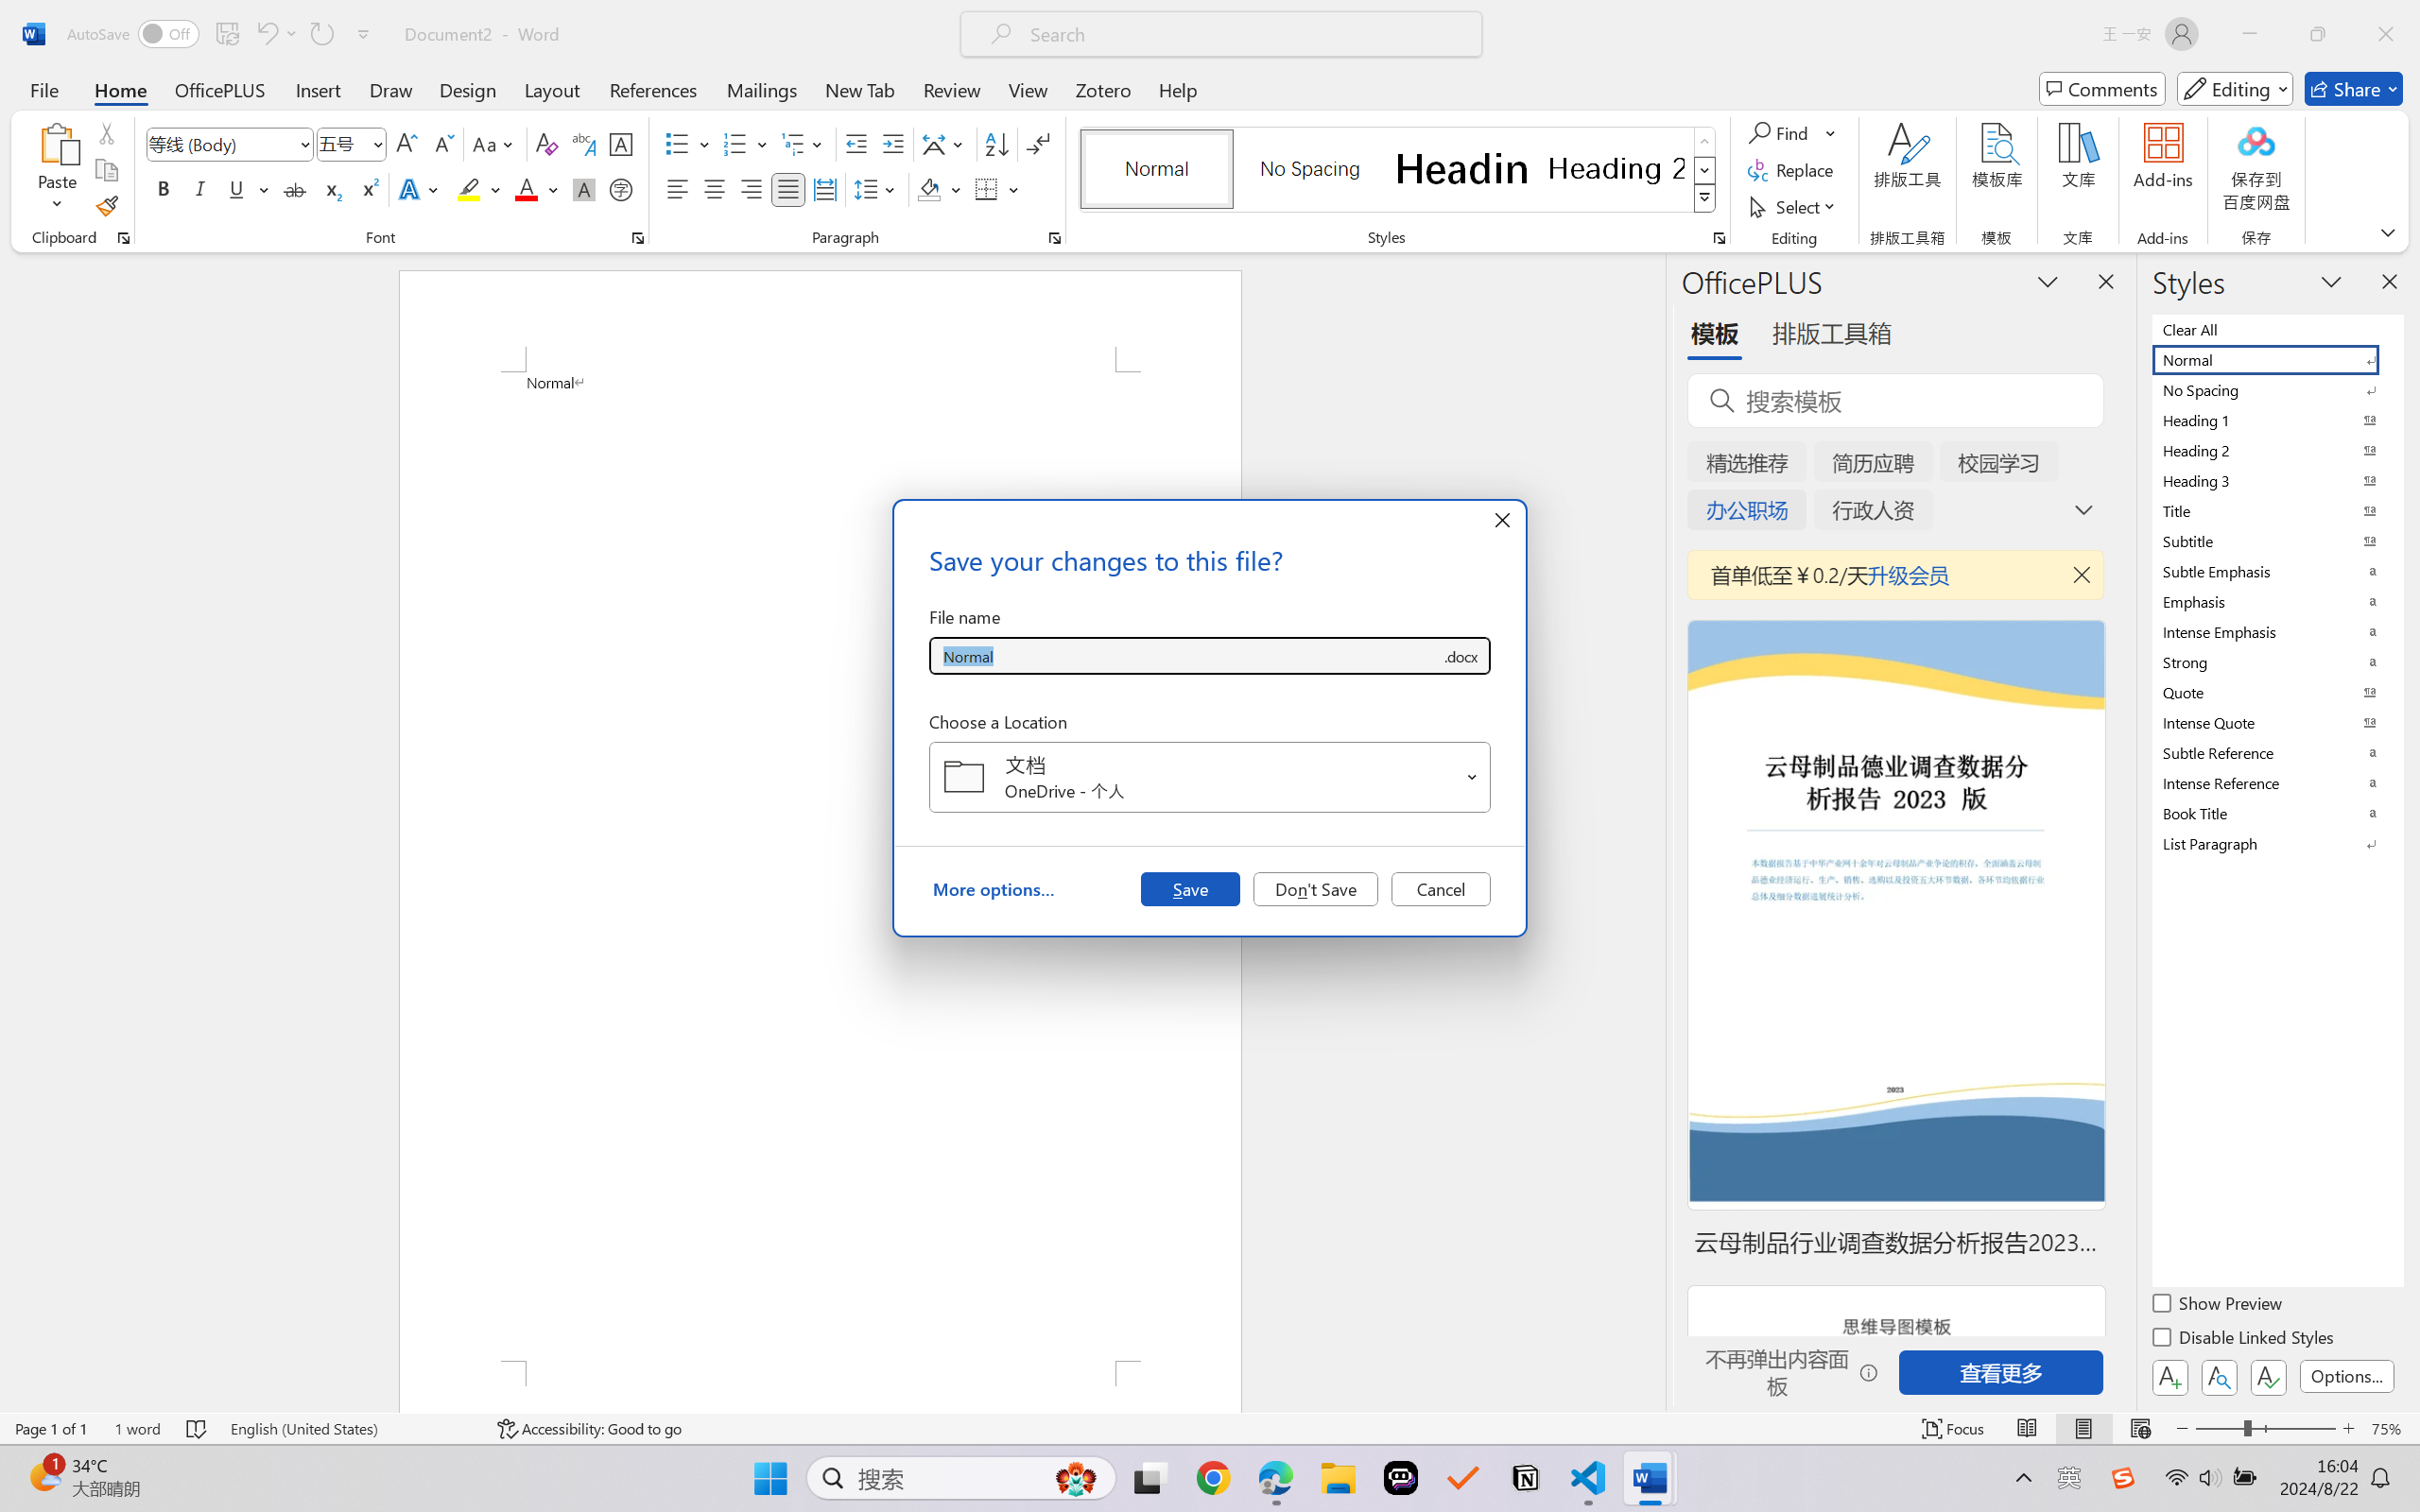  Describe the element at coordinates (1795, 206) in the screenshot. I see `Select` at that location.